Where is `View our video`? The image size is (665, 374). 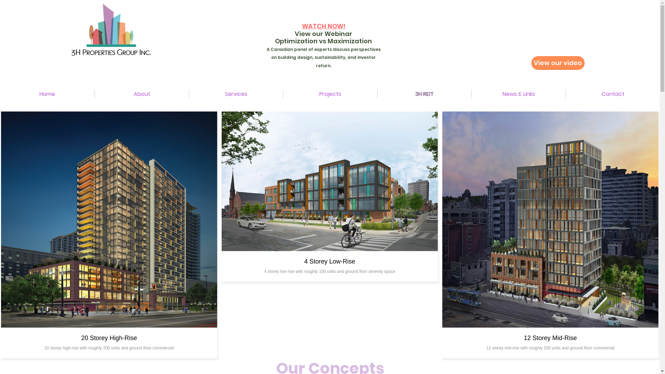 View our video is located at coordinates (558, 63).